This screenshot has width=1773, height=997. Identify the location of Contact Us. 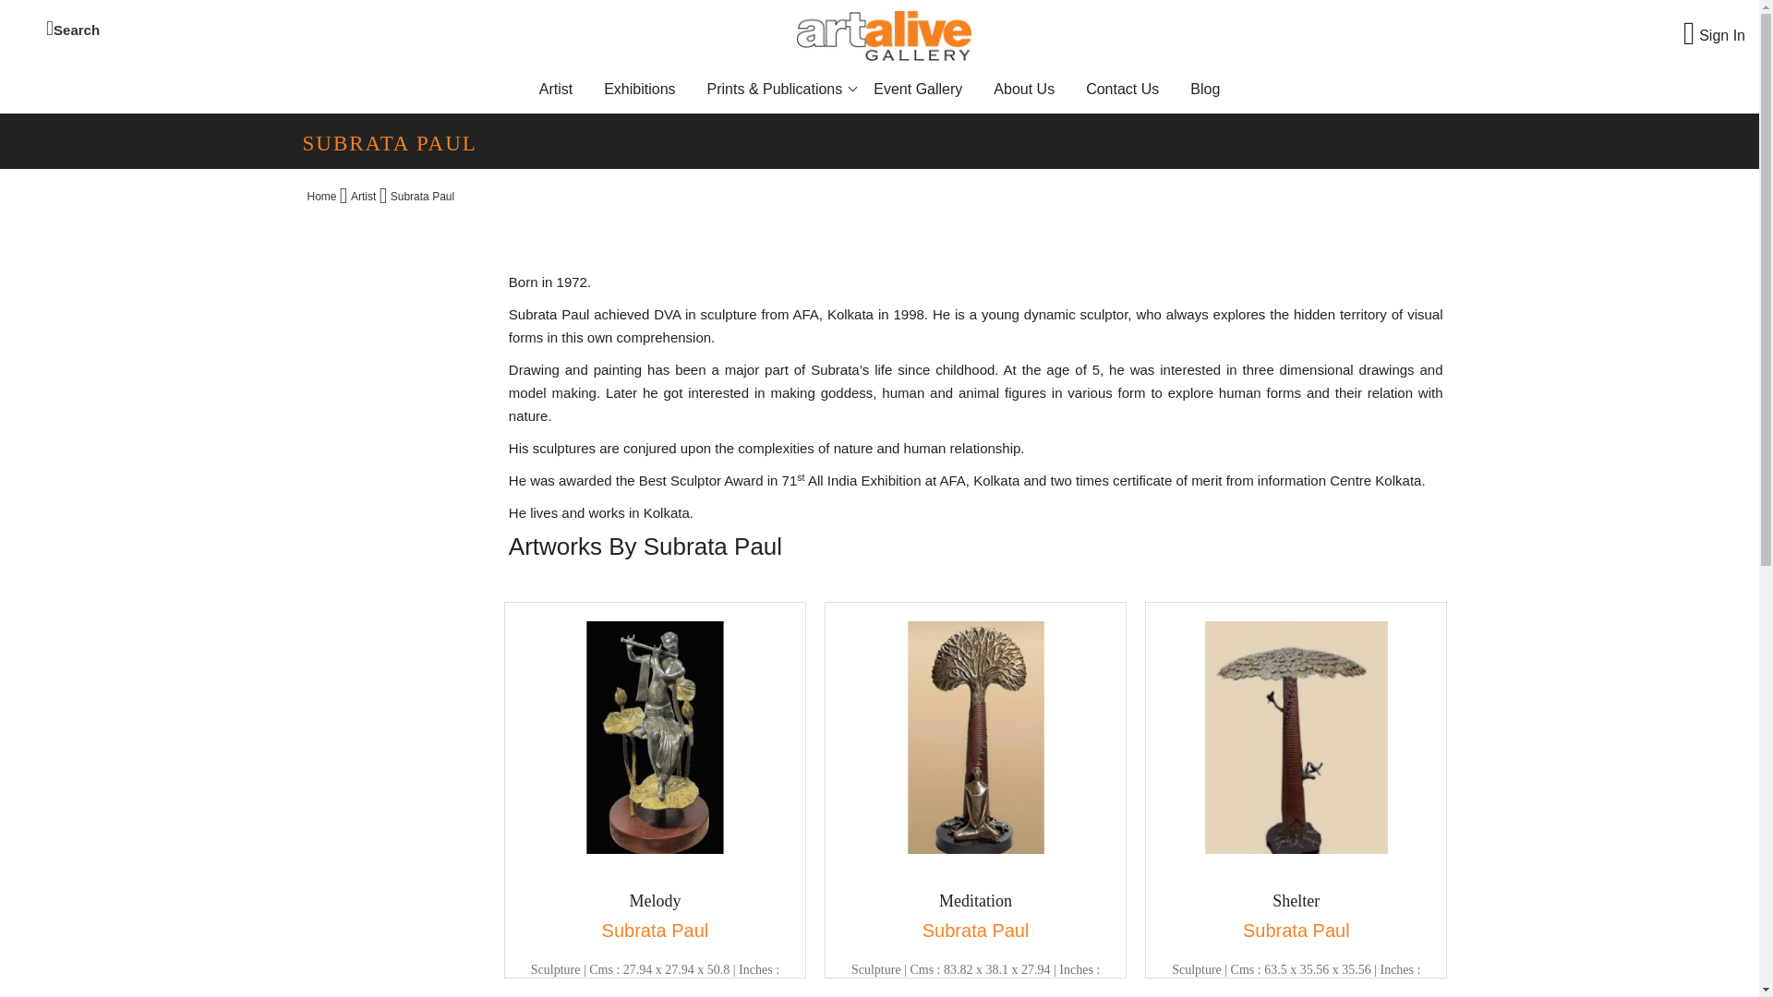
(1122, 89).